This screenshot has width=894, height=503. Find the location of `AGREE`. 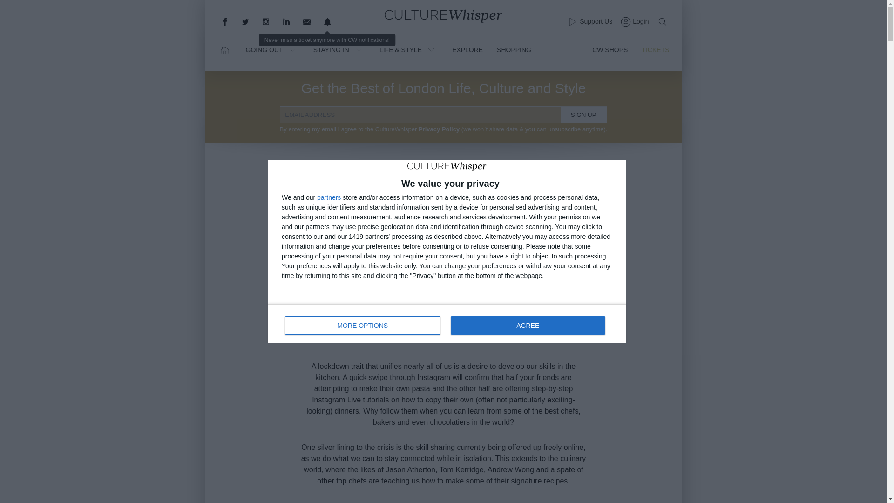

AGREE is located at coordinates (528, 326).